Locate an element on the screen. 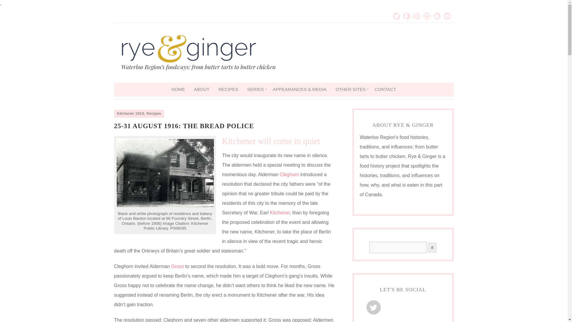  Pinterest is located at coordinates (416, 16).